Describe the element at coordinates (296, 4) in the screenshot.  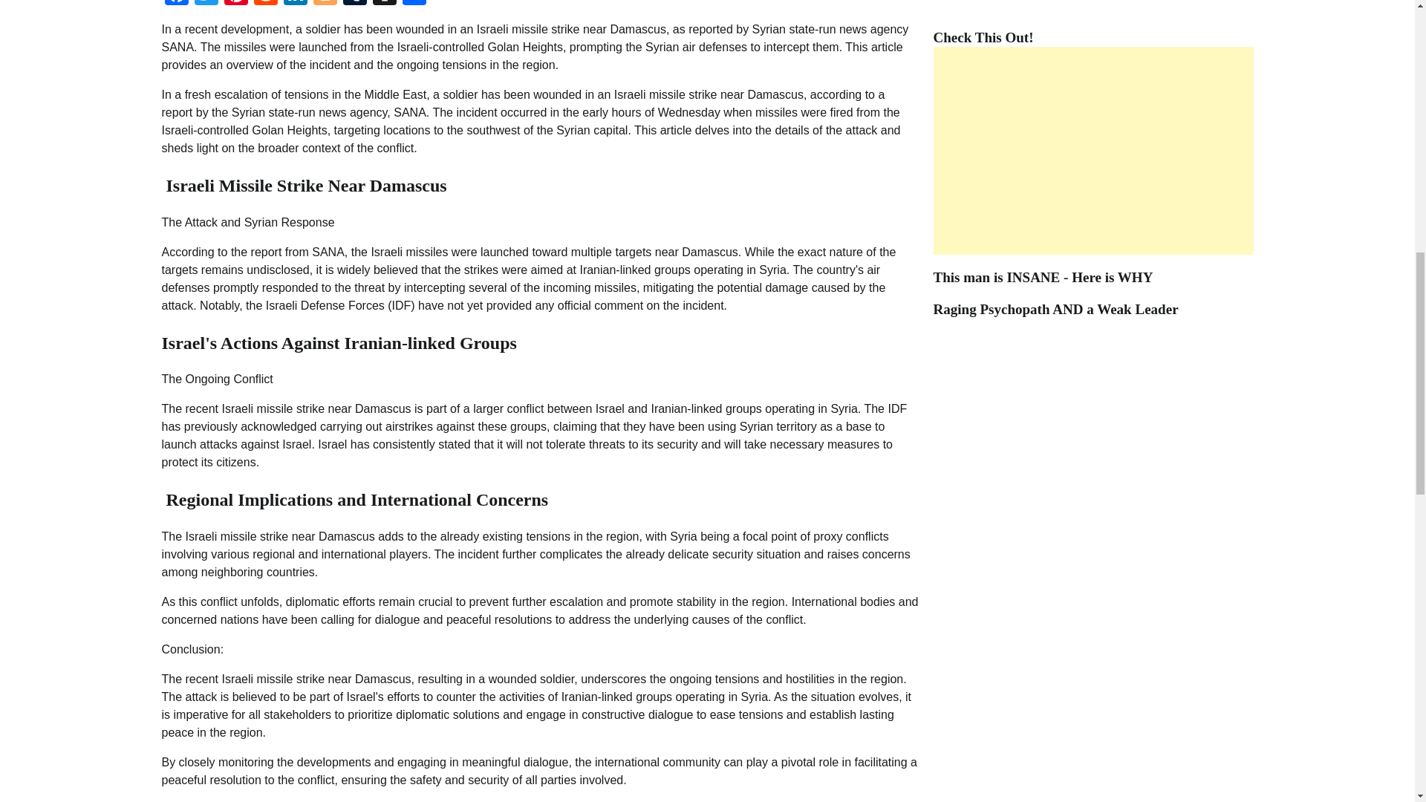
I see `LinkedIn` at that location.